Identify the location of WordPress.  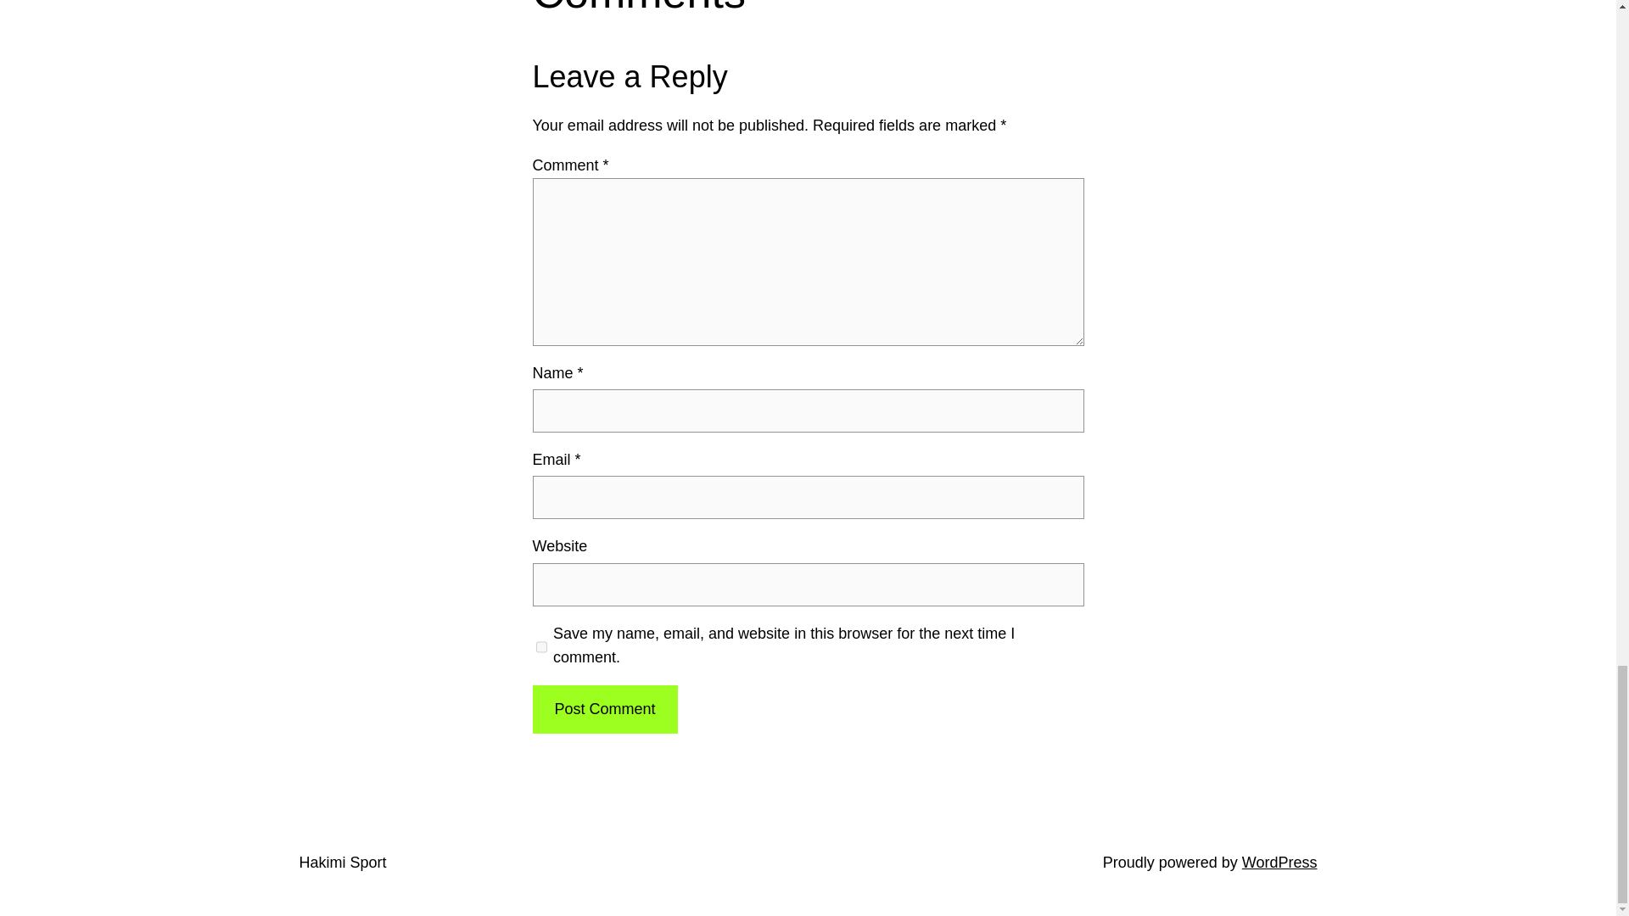
(1279, 862).